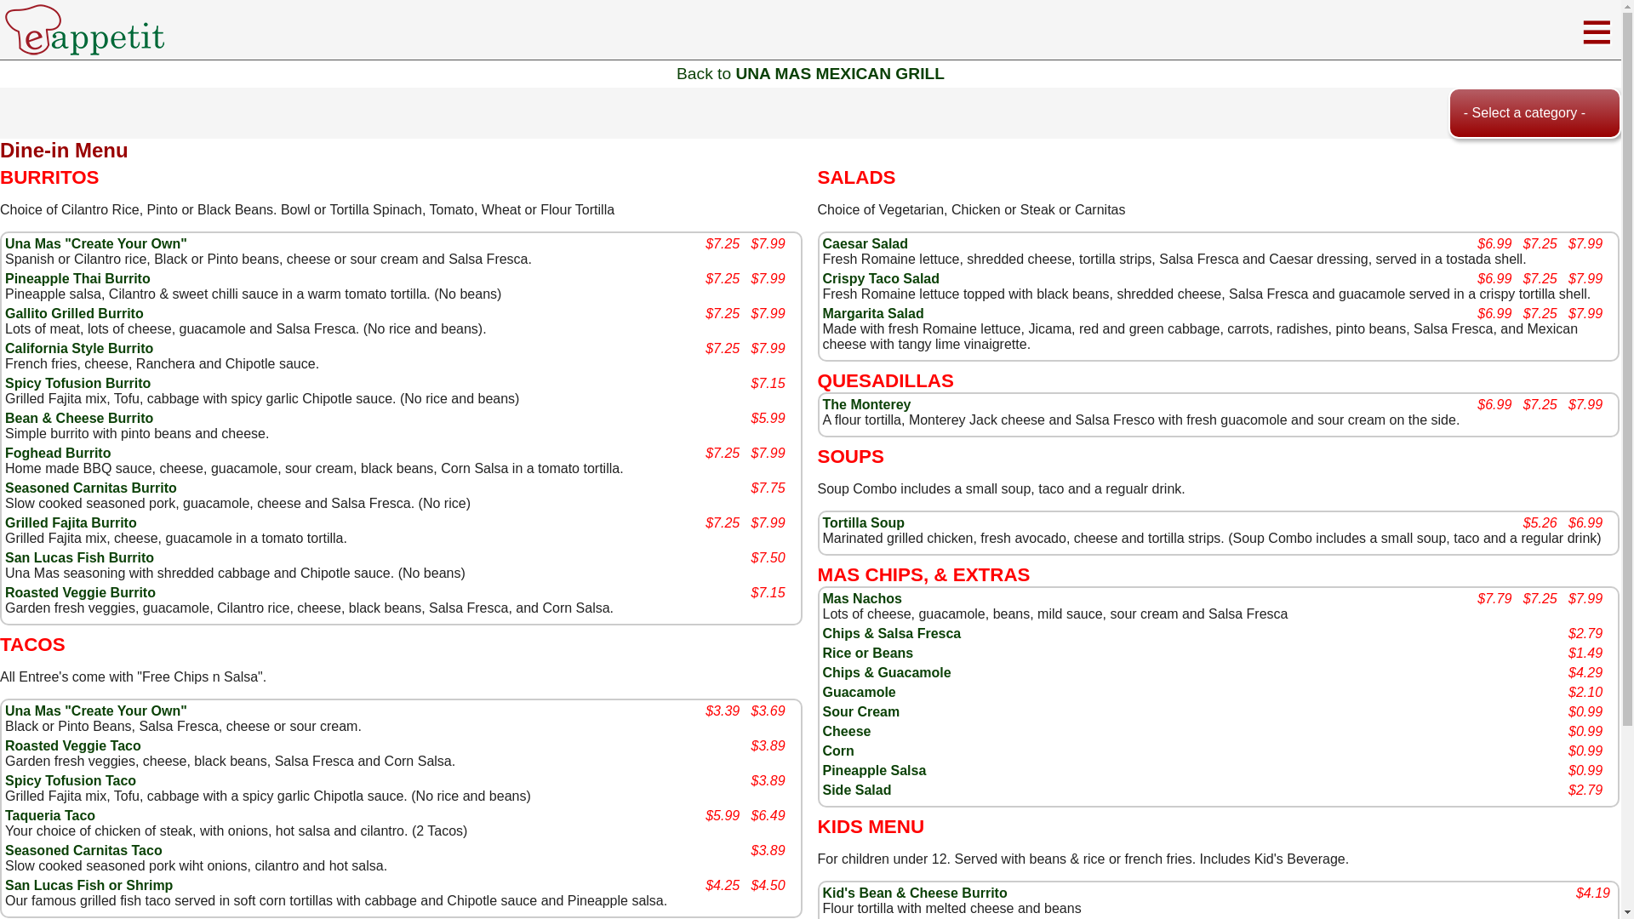  Describe the element at coordinates (73, 313) in the screenshot. I see `Gallito Grilled Burrito` at that location.